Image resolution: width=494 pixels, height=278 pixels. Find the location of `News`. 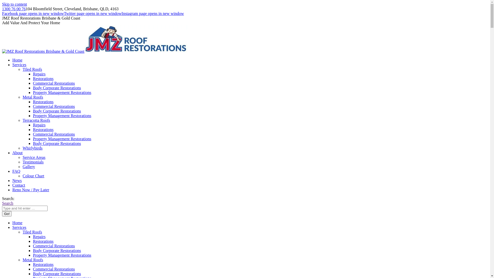

News is located at coordinates (17, 181).